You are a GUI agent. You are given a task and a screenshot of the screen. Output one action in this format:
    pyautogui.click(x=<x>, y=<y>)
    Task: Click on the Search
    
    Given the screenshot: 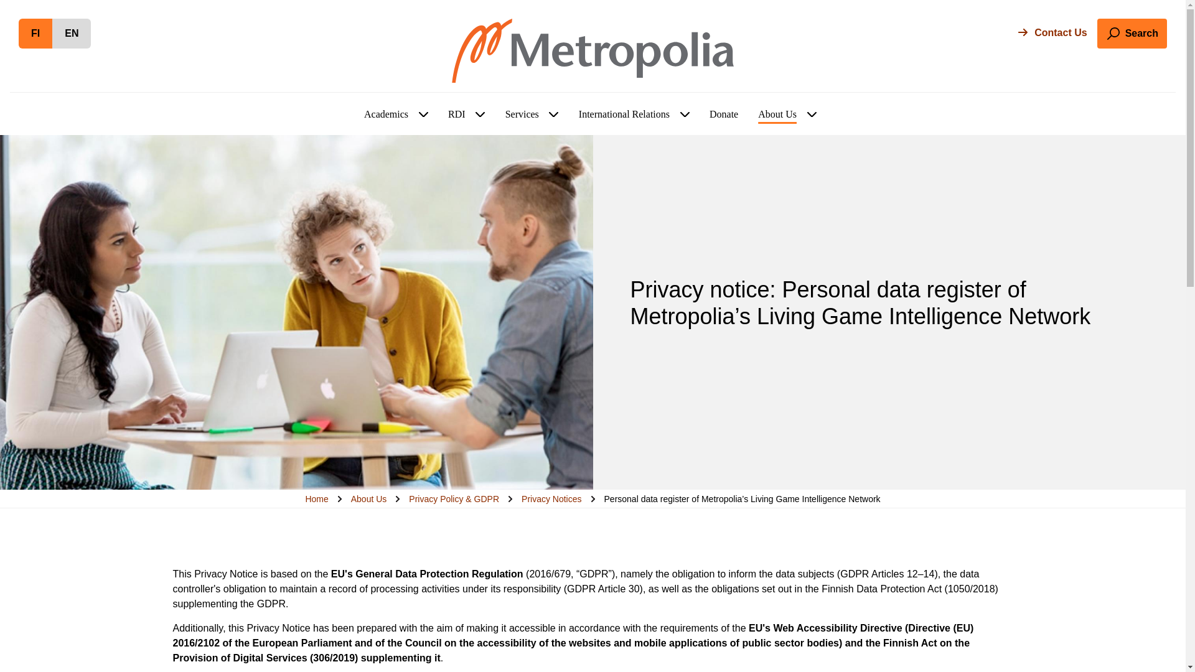 What is the action you would take?
    pyautogui.click(x=386, y=114)
    